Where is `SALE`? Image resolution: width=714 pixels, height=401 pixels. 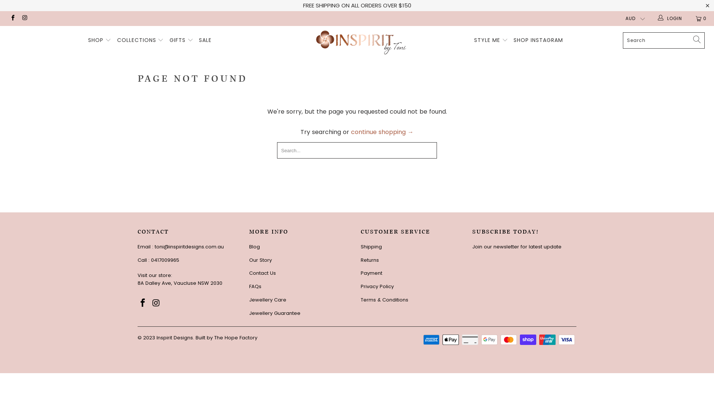 SALE is located at coordinates (205, 41).